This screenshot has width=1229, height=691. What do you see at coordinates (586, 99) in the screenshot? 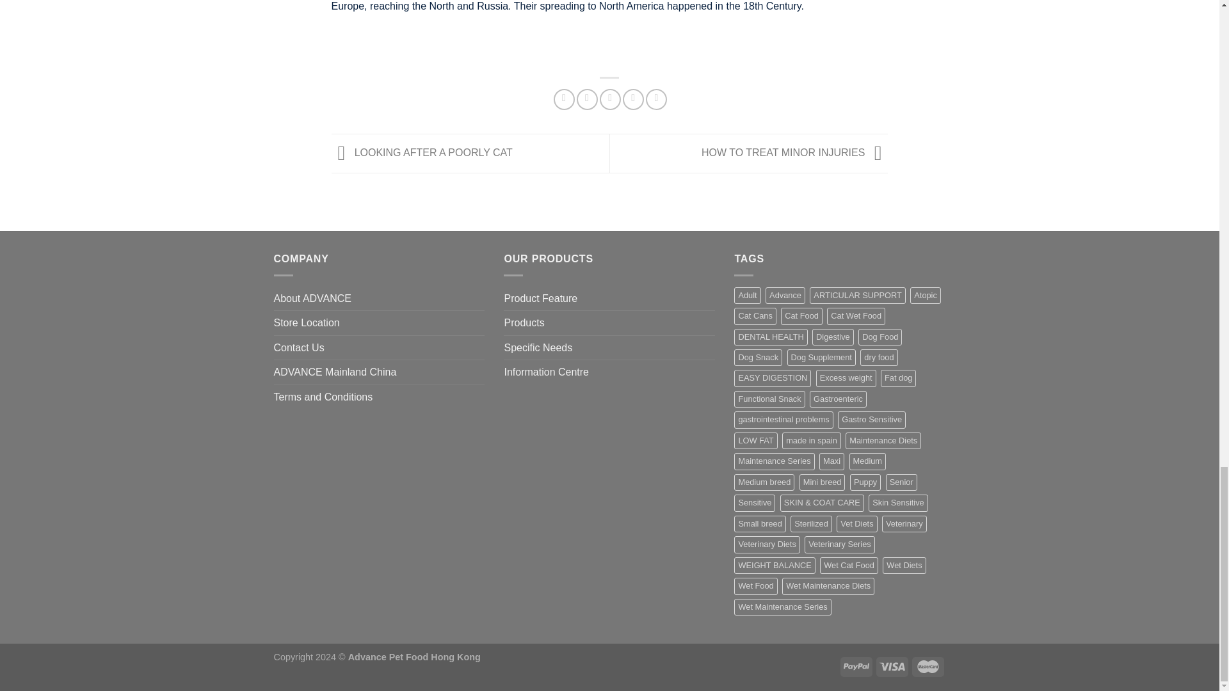
I see `Share on Twitter` at bounding box center [586, 99].